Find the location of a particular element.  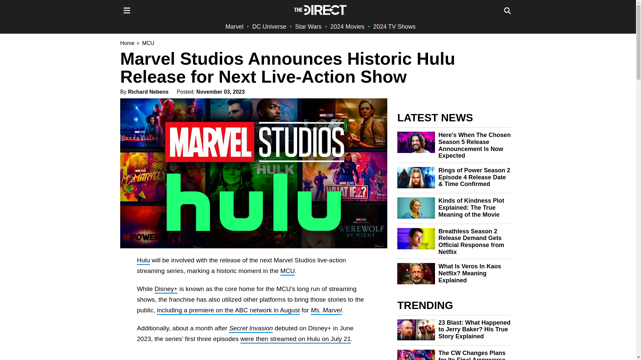

2024 Movies is located at coordinates (348, 27).